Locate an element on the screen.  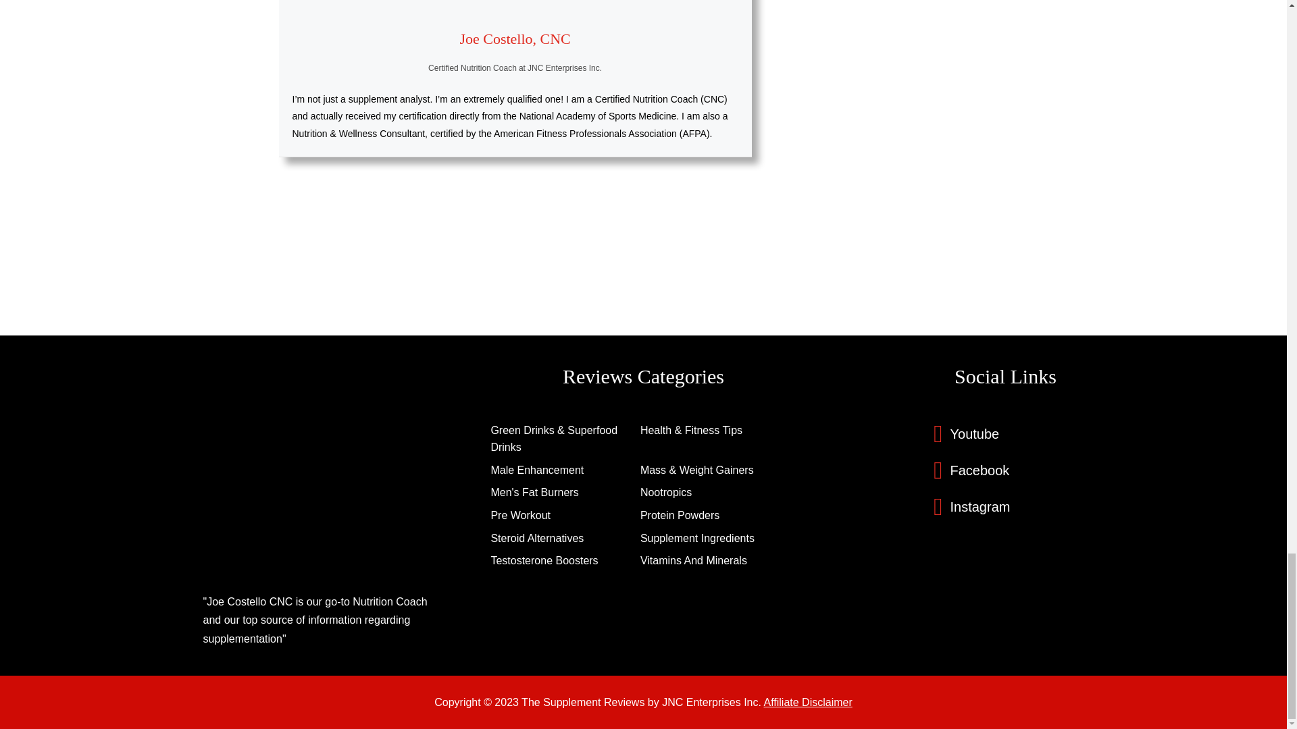
Joe Costello, CNC is located at coordinates (515, 39).